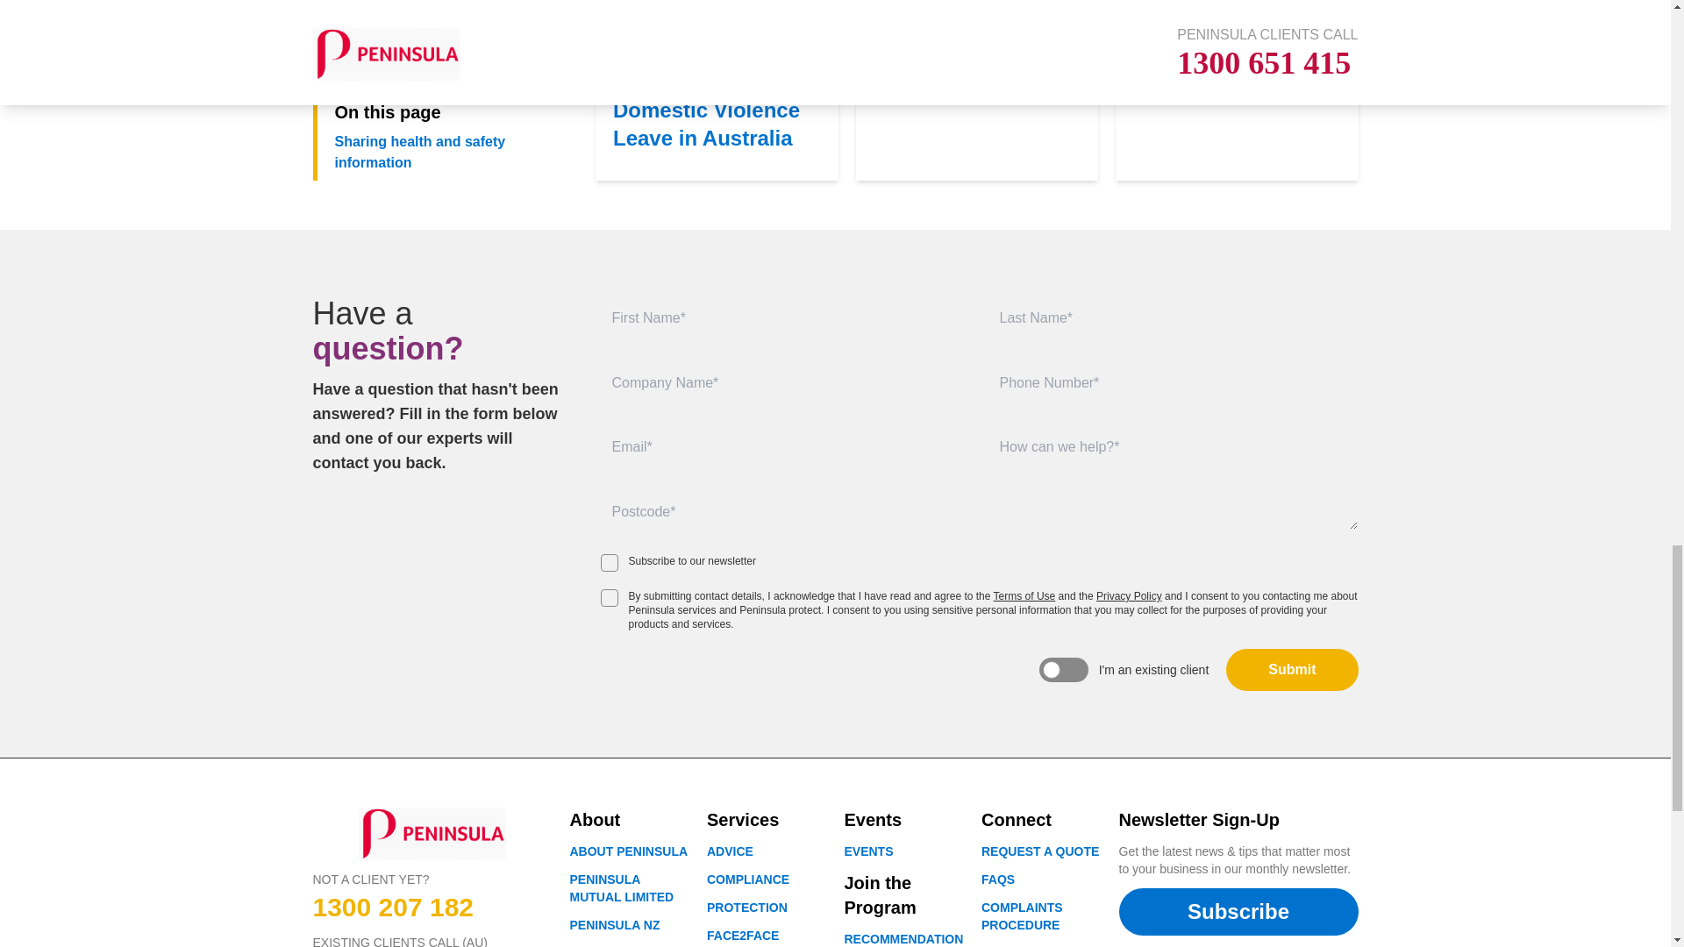  I want to click on Employsures Frequently Asked Questions, so click(998, 879).